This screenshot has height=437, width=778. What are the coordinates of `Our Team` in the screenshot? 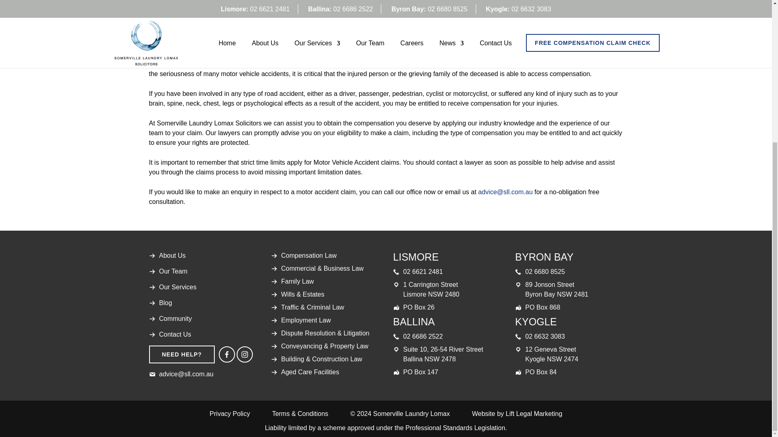 It's located at (173, 271).